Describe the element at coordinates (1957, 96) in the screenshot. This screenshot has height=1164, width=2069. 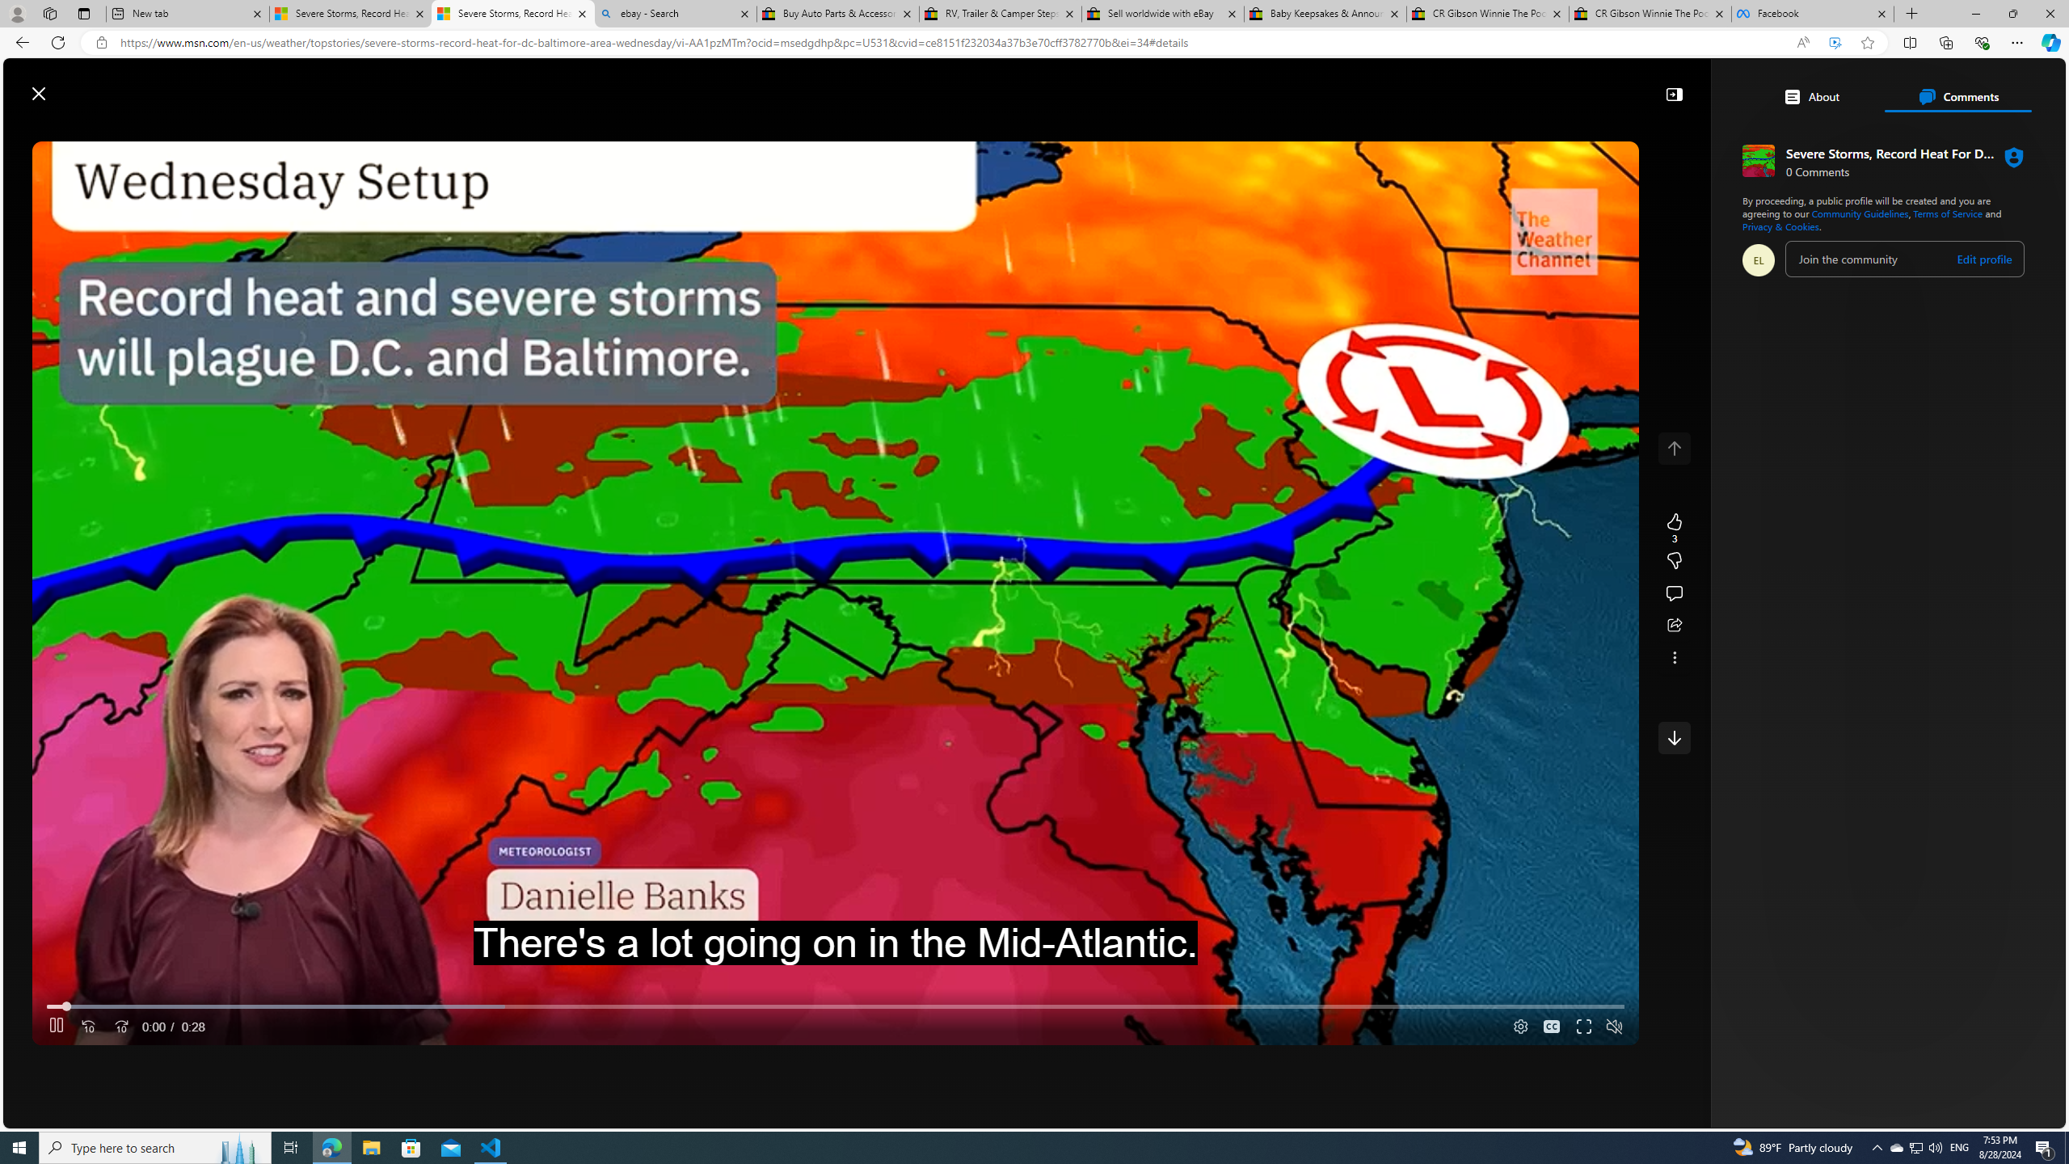
I see `Comments` at that location.